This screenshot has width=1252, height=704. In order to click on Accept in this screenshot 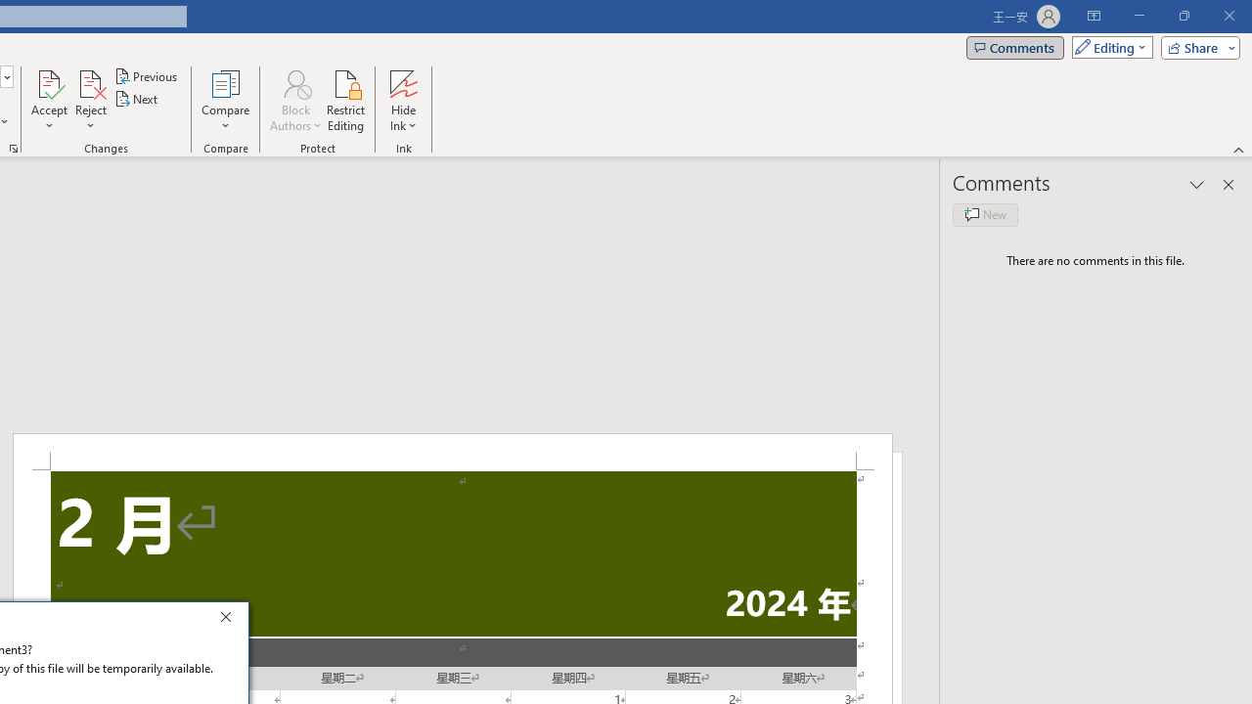, I will do `click(49, 100)`.